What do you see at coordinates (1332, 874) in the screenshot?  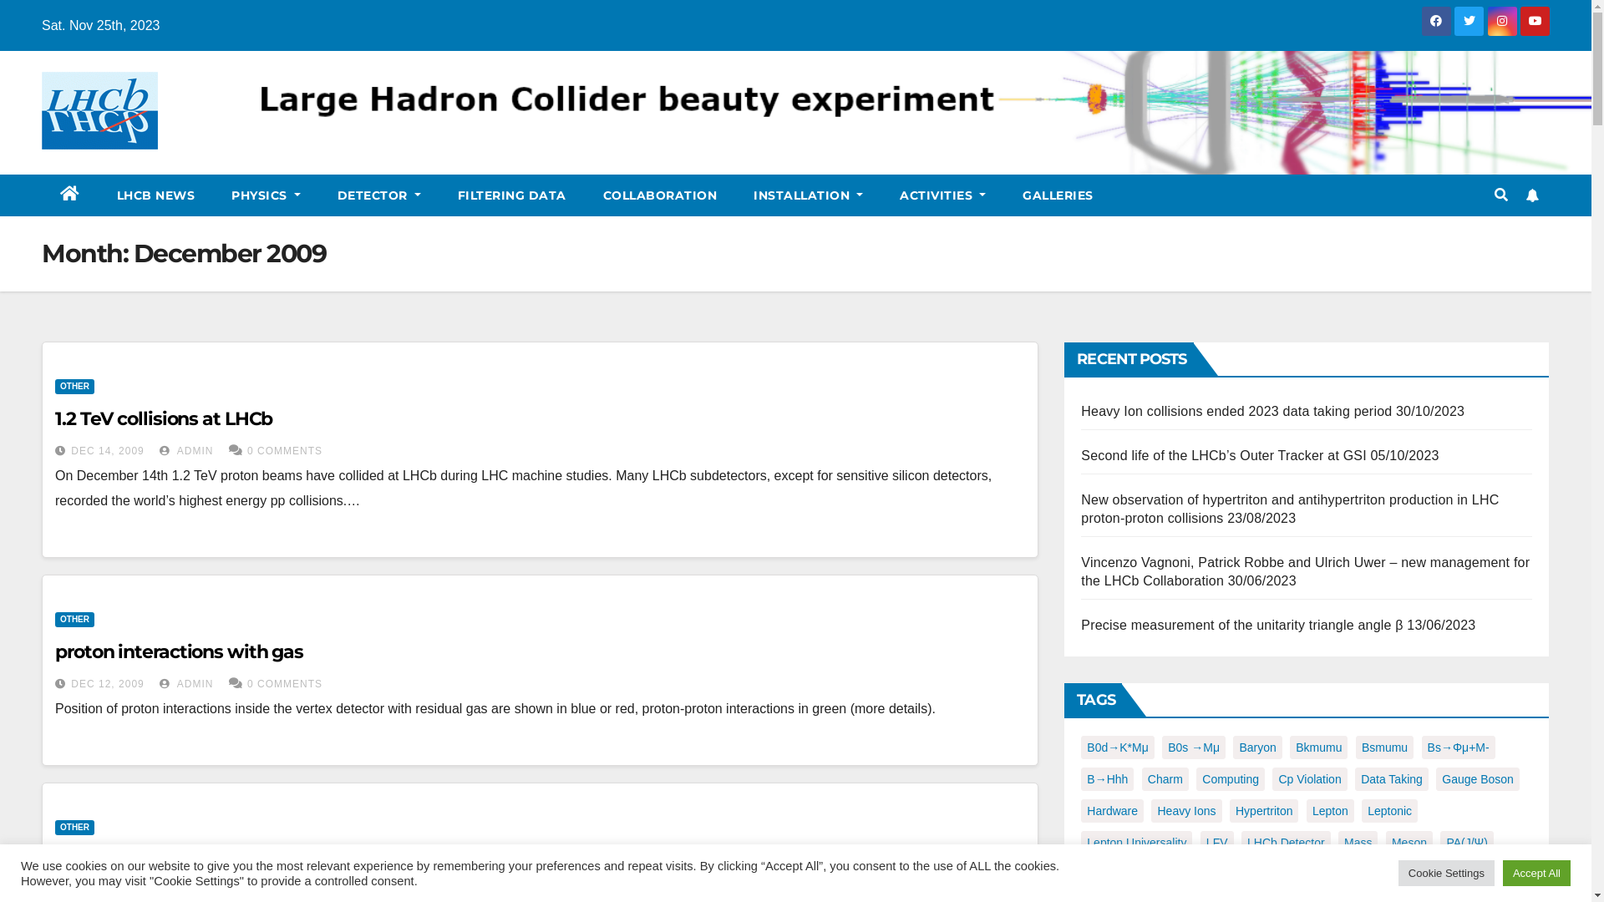 I see `R(D*)` at bounding box center [1332, 874].